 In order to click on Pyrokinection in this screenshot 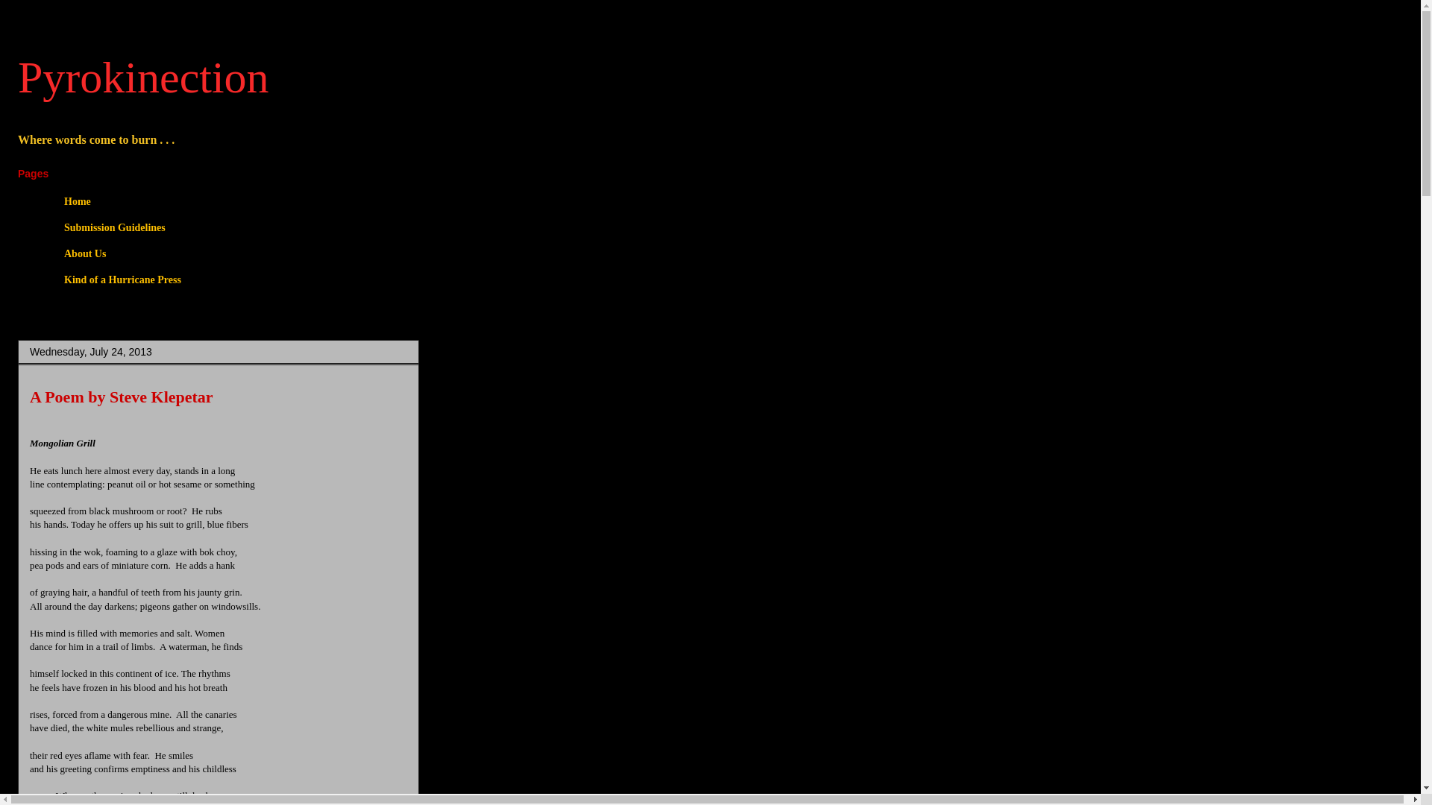, I will do `click(143, 78)`.